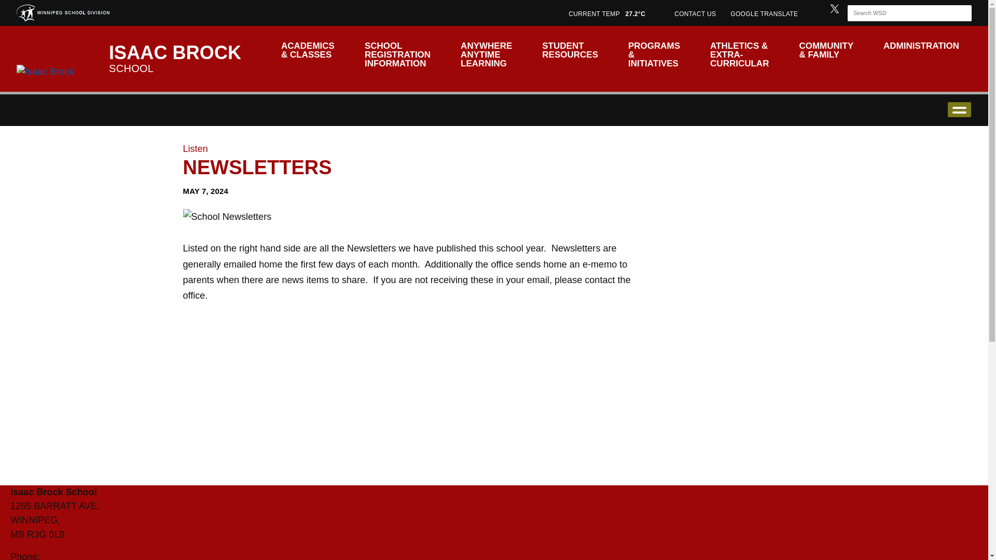 This screenshot has height=560, width=996. I want to click on CONTACT US, so click(695, 12).